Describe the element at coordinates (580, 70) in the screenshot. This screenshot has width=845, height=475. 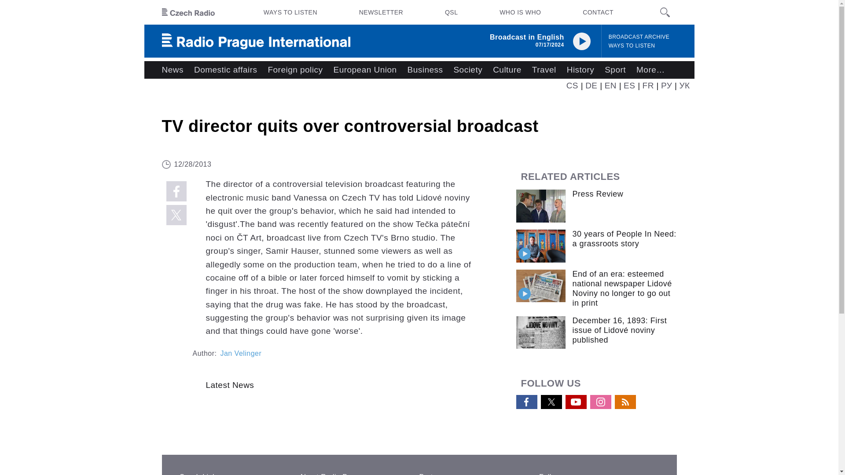
I see `History` at that location.